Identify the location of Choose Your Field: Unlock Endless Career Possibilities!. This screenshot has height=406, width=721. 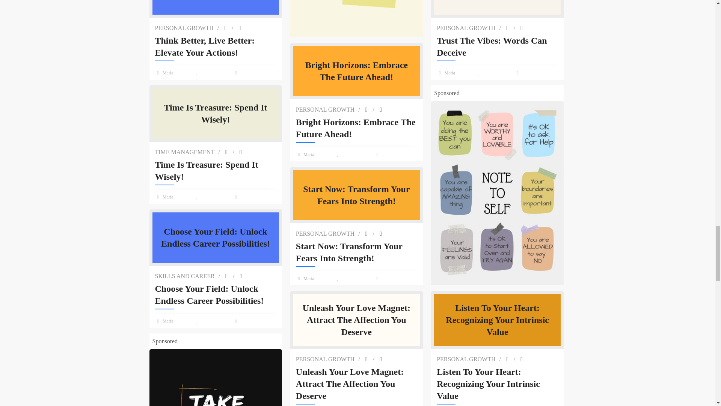
(216, 295).